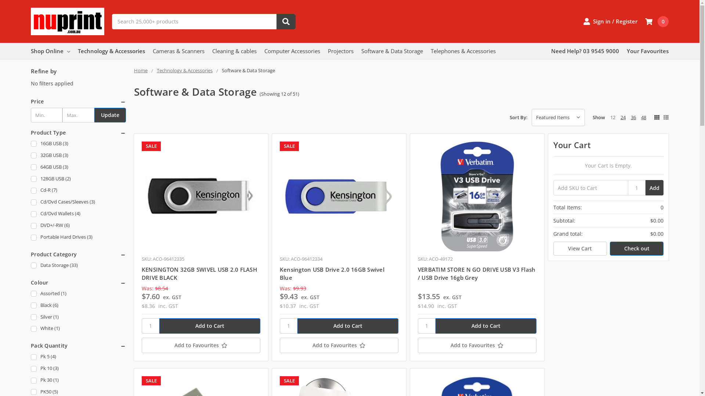  I want to click on 128GB USB (2), so click(79, 179).